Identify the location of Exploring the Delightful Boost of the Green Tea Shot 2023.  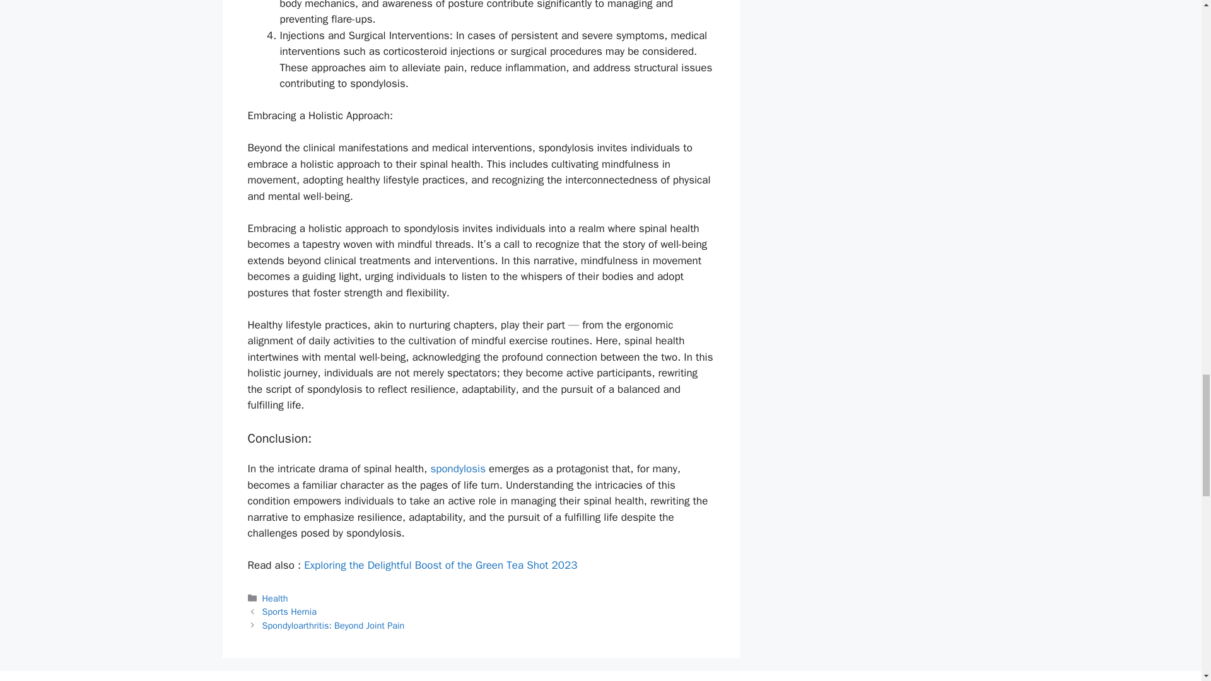
(440, 565).